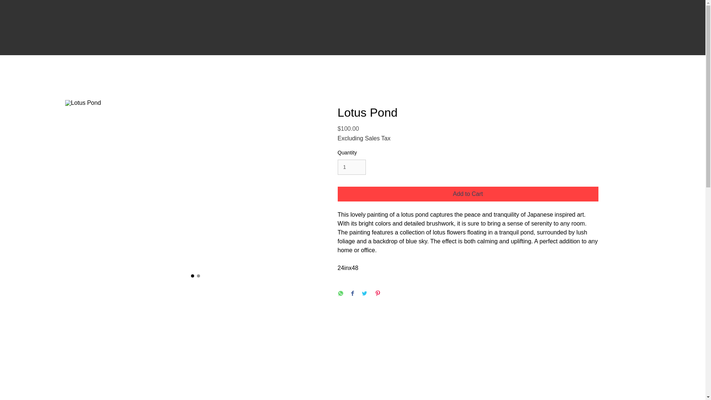 This screenshot has width=711, height=400. Describe the element at coordinates (352, 167) in the screenshot. I see `1` at that location.